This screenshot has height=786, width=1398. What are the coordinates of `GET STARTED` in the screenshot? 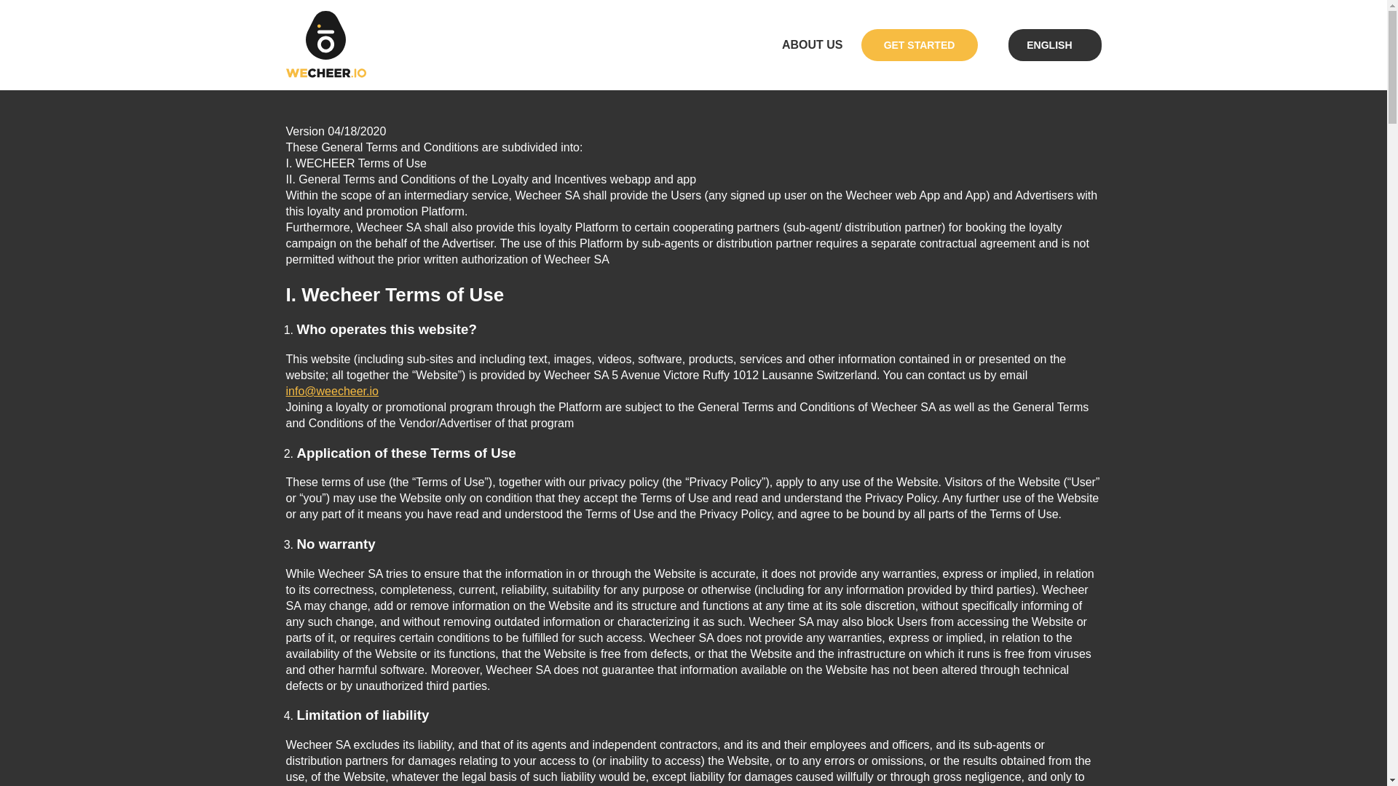 It's located at (919, 45).